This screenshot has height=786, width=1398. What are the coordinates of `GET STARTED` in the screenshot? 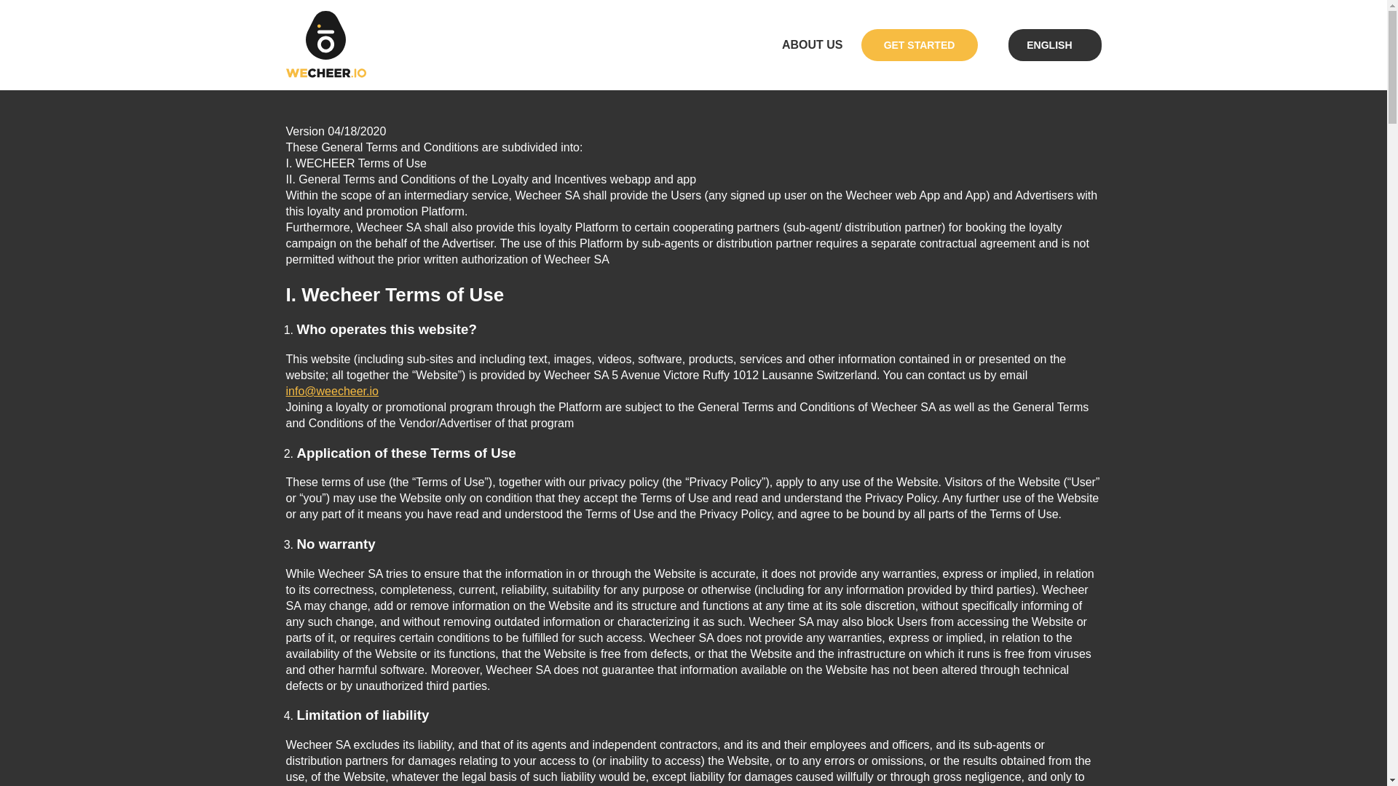 It's located at (919, 45).